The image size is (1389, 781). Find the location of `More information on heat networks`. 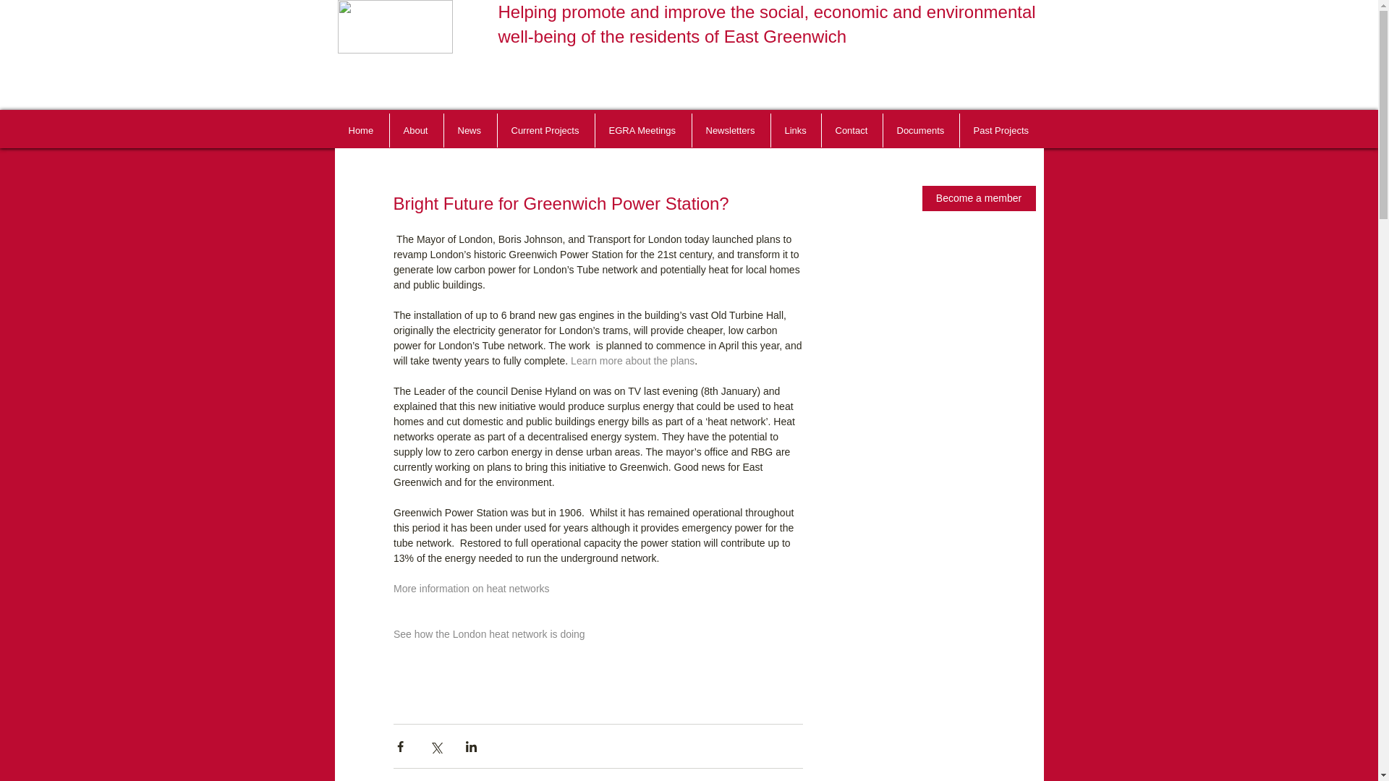

More information on heat networks is located at coordinates (472, 588).